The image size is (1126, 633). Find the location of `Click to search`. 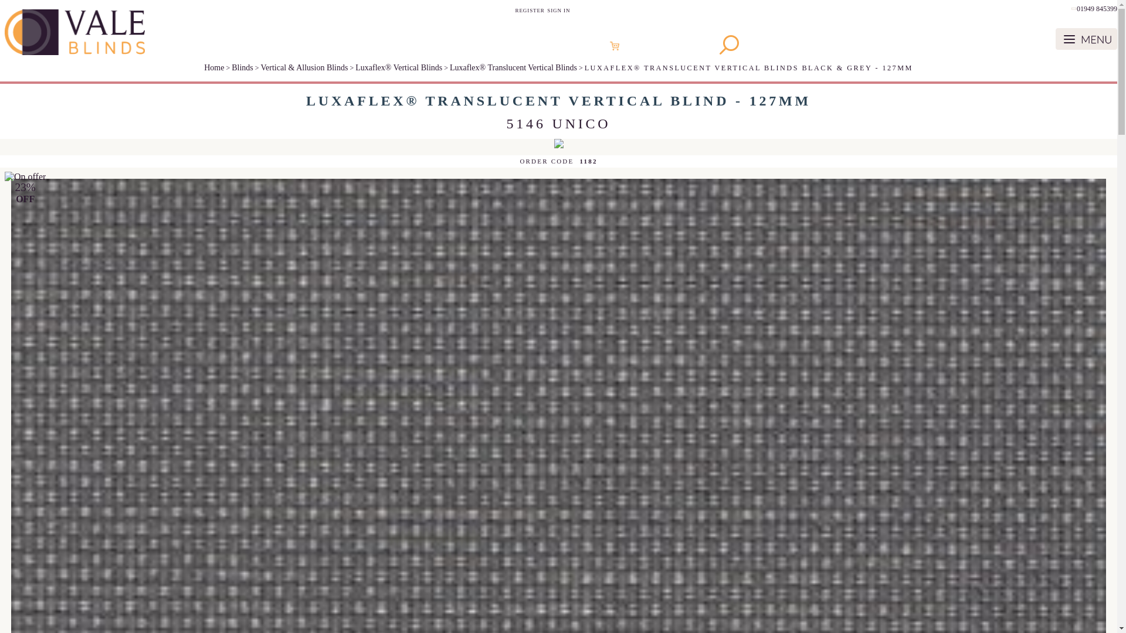

Click to search is located at coordinates (765, 45).